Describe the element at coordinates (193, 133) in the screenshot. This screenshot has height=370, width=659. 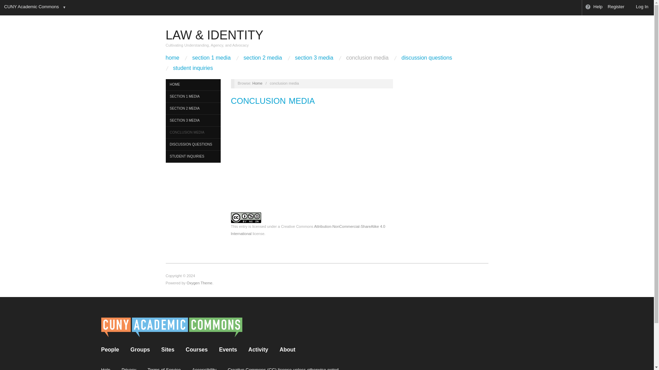
I see `CONCLUSION MEDIA` at that location.